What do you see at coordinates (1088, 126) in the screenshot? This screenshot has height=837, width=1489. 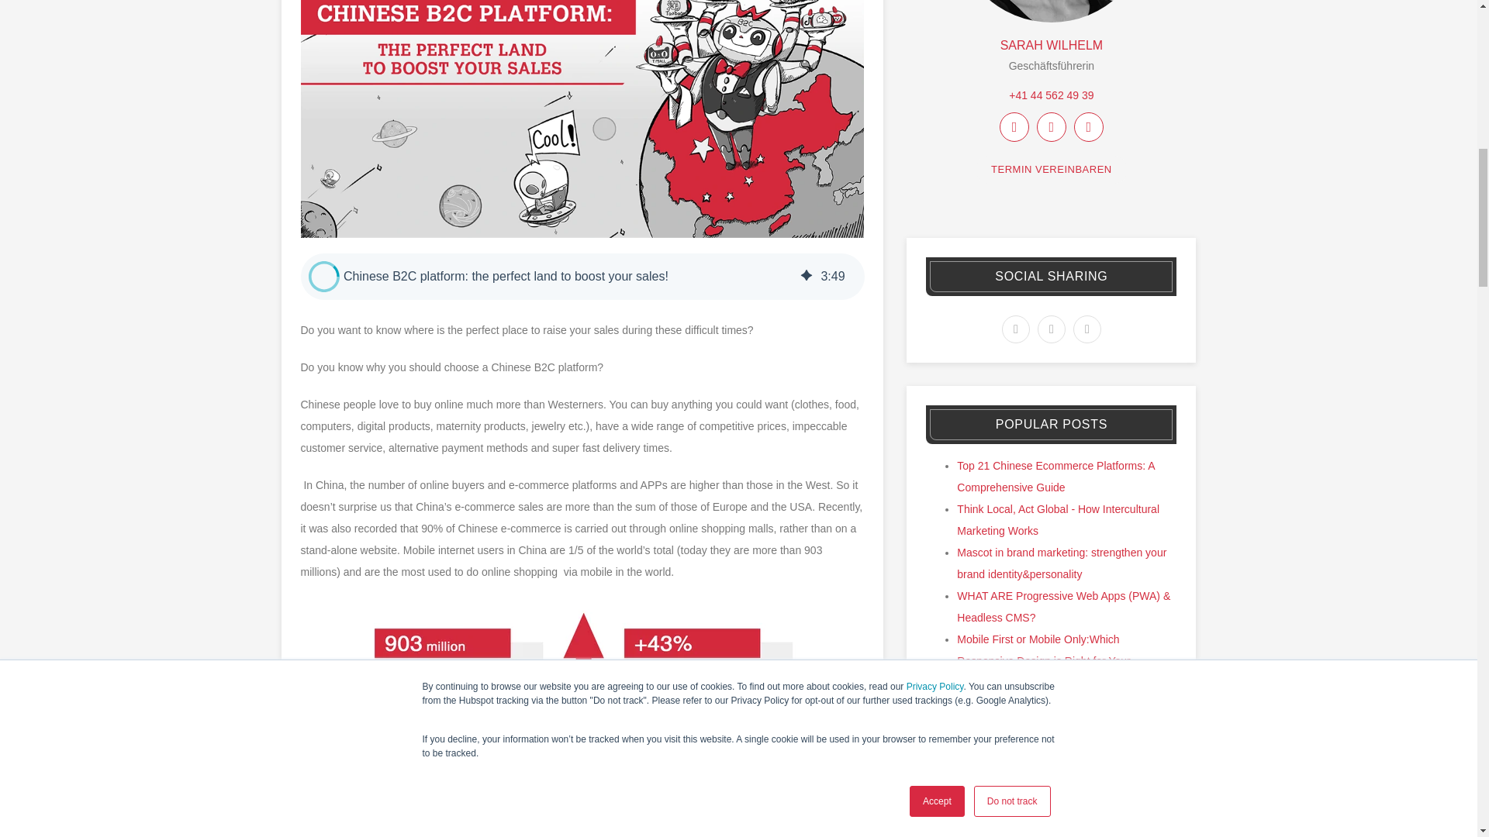 I see `xing` at bounding box center [1088, 126].